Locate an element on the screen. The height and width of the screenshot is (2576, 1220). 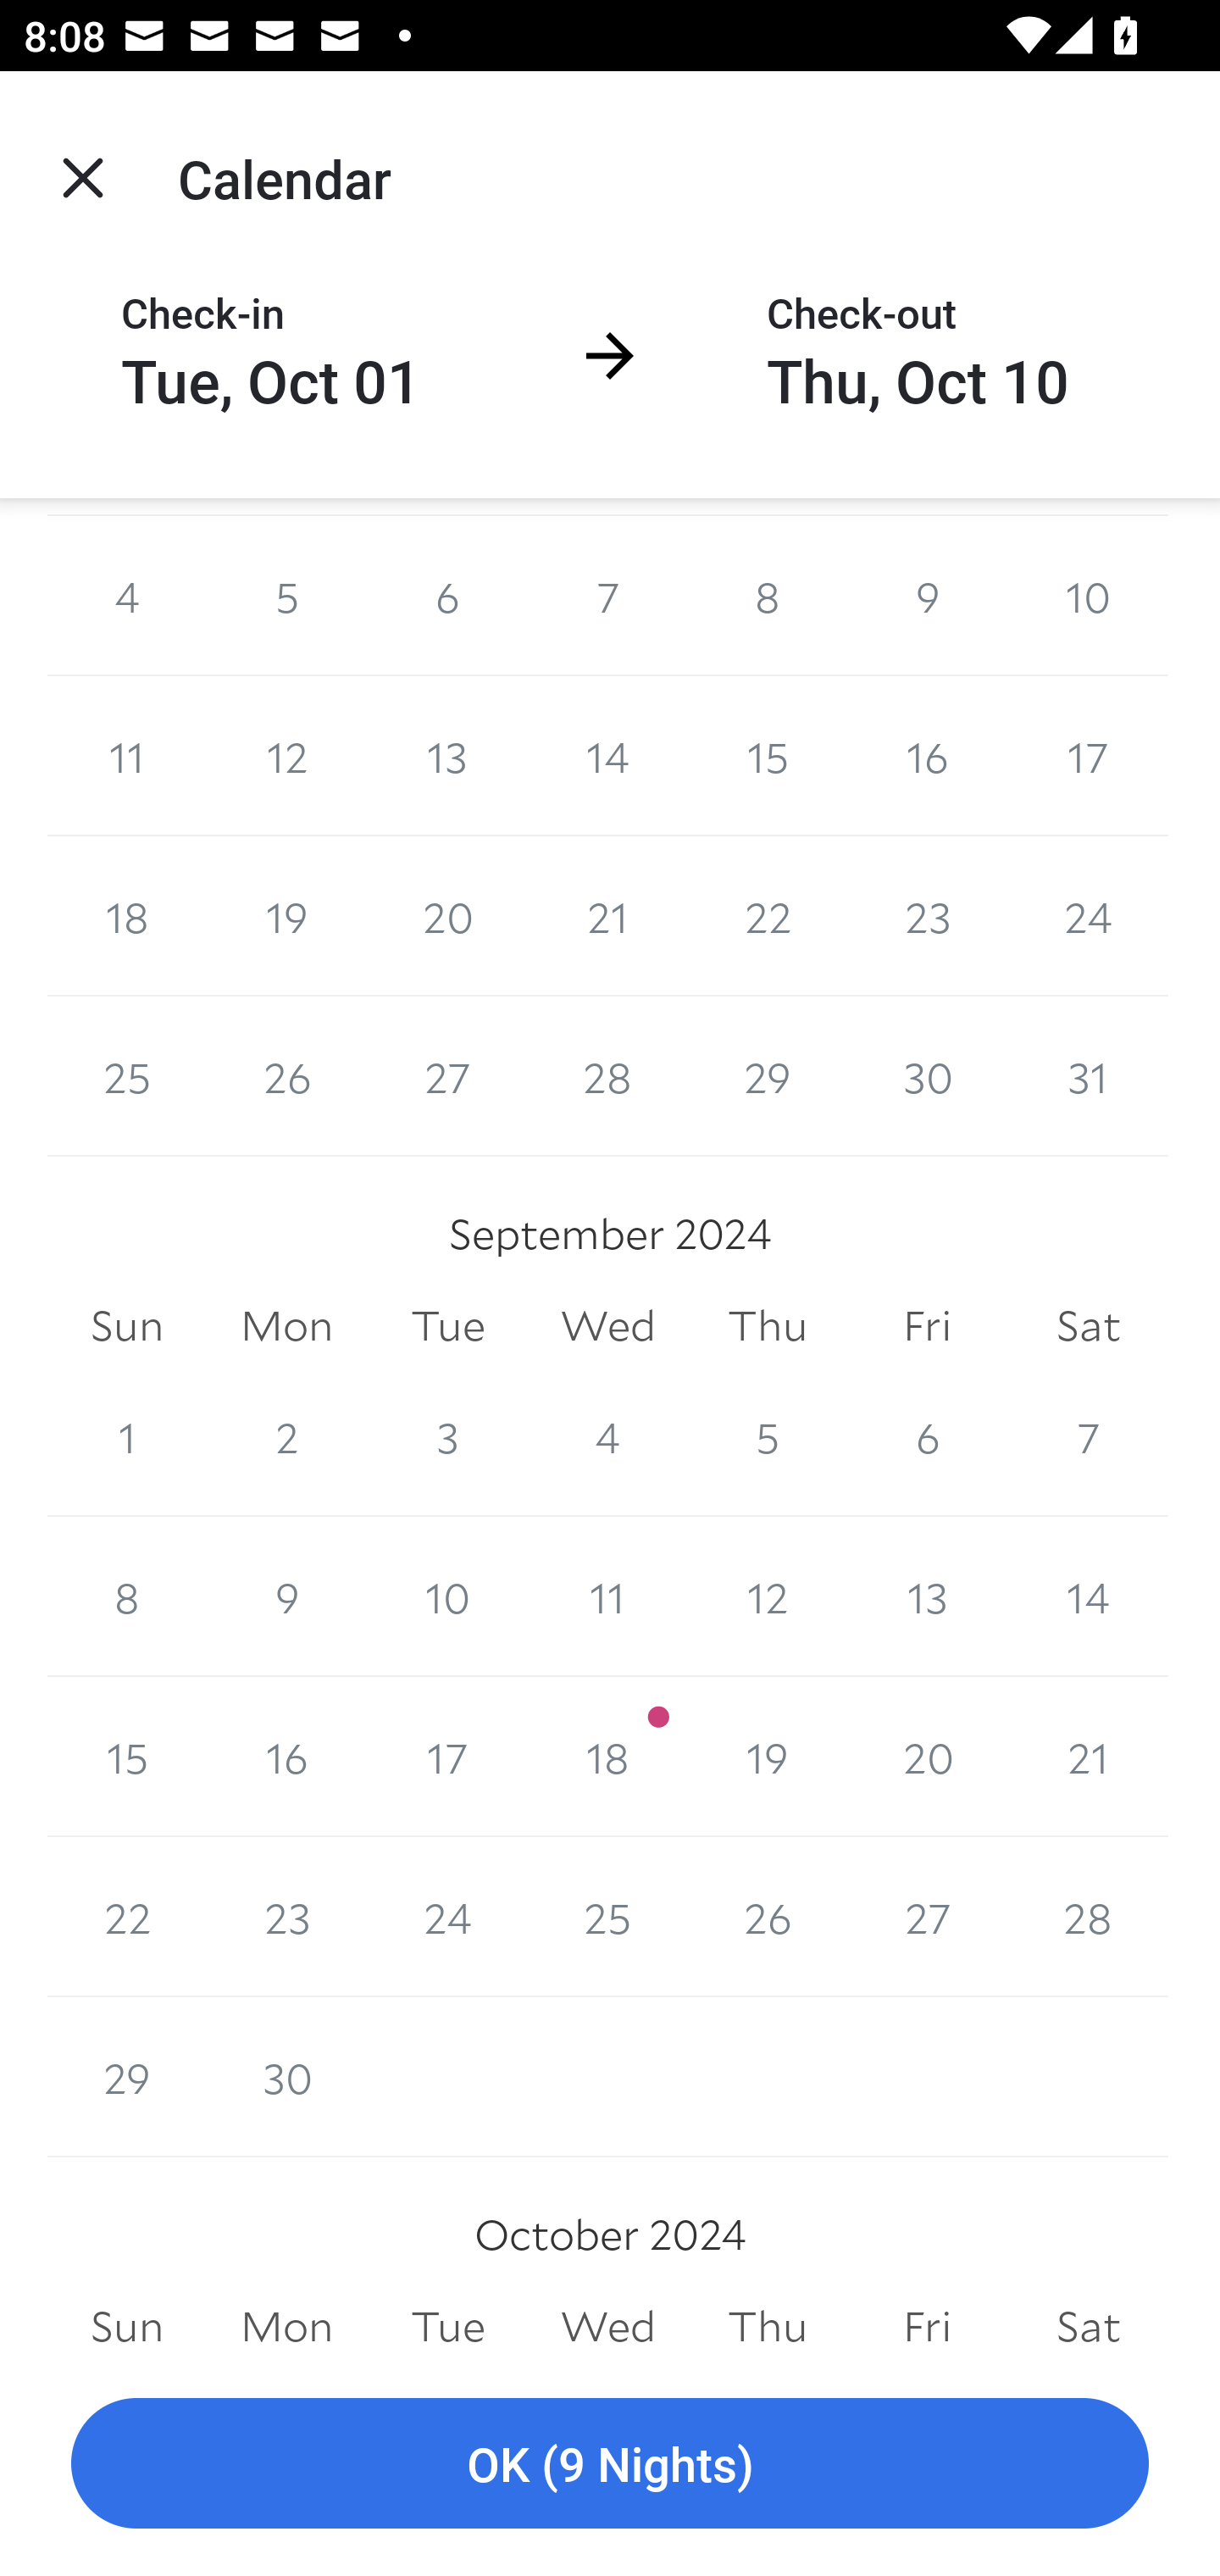
14 14 August 2024 is located at coordinates (608, 756).